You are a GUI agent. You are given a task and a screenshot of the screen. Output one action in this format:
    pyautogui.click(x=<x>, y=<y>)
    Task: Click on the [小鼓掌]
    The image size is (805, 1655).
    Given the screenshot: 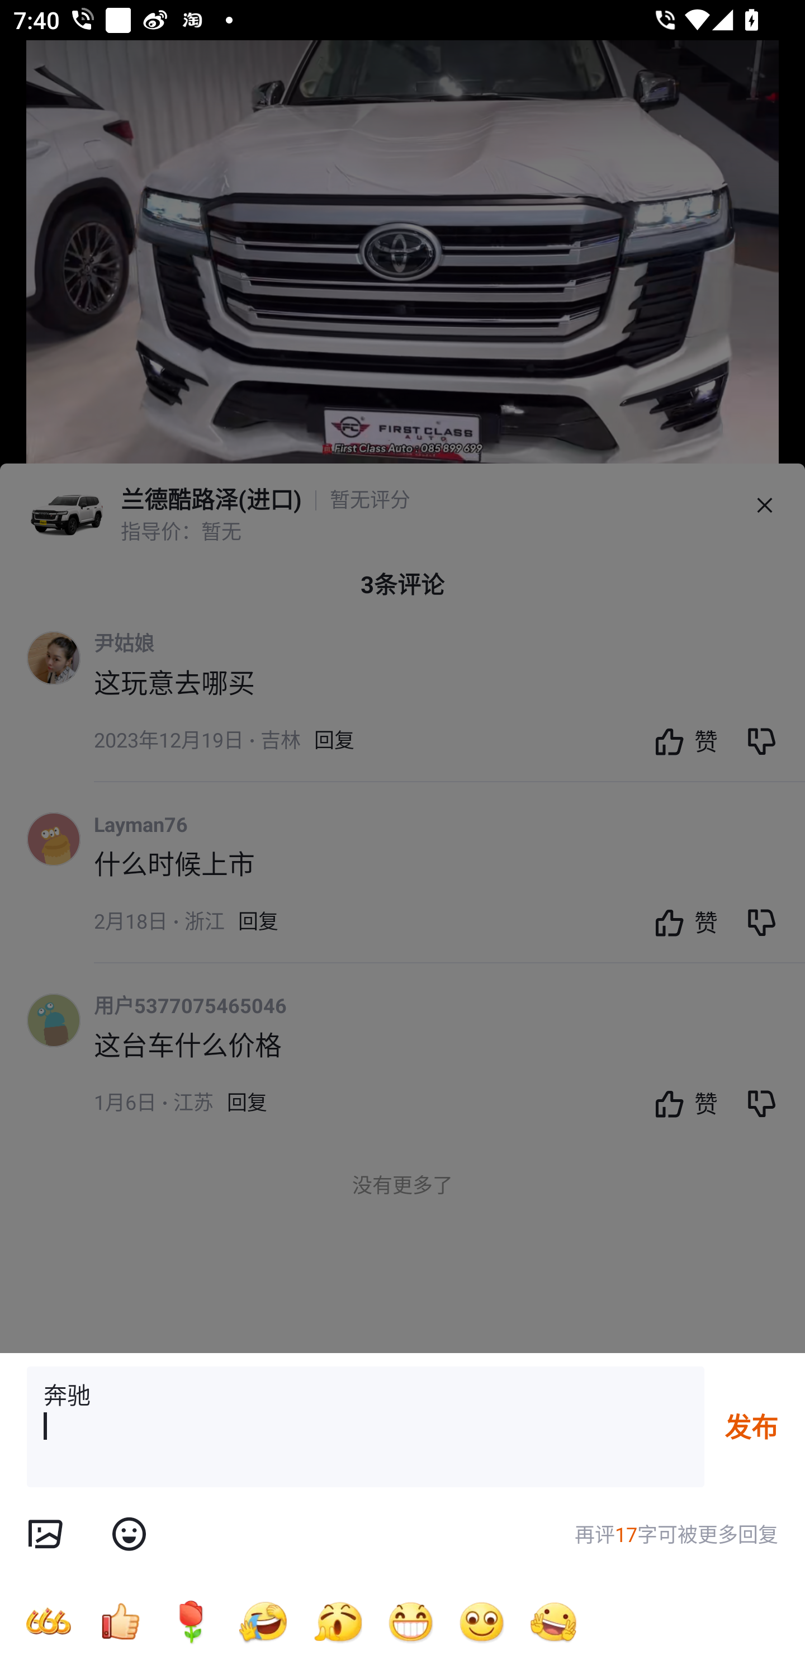 What is the action you would take?
    pyautogui.click(x=338, y=1621)
    